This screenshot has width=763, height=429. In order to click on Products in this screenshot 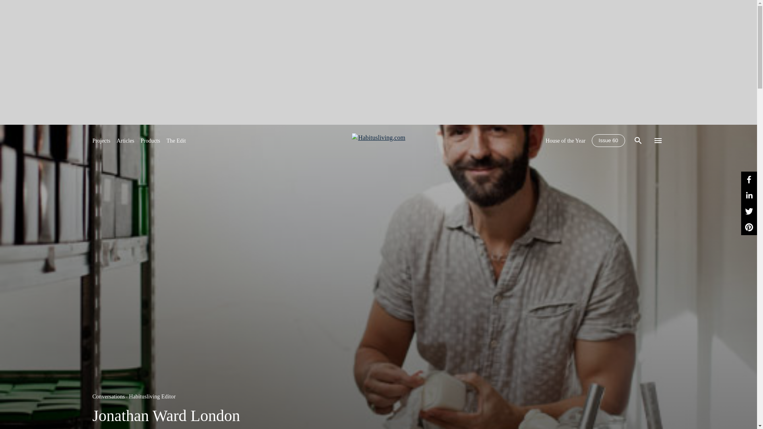, I will do `click(150, 141)`.